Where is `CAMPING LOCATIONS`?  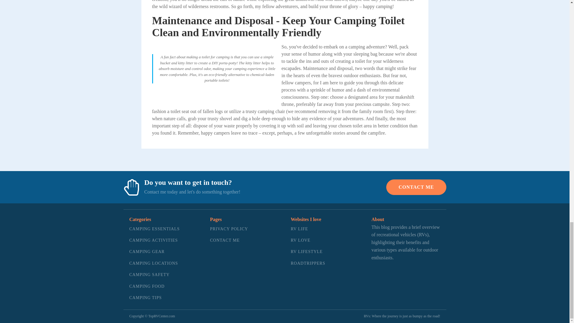
CAMPING LOCATIONS is located at coordinates (154, 263).